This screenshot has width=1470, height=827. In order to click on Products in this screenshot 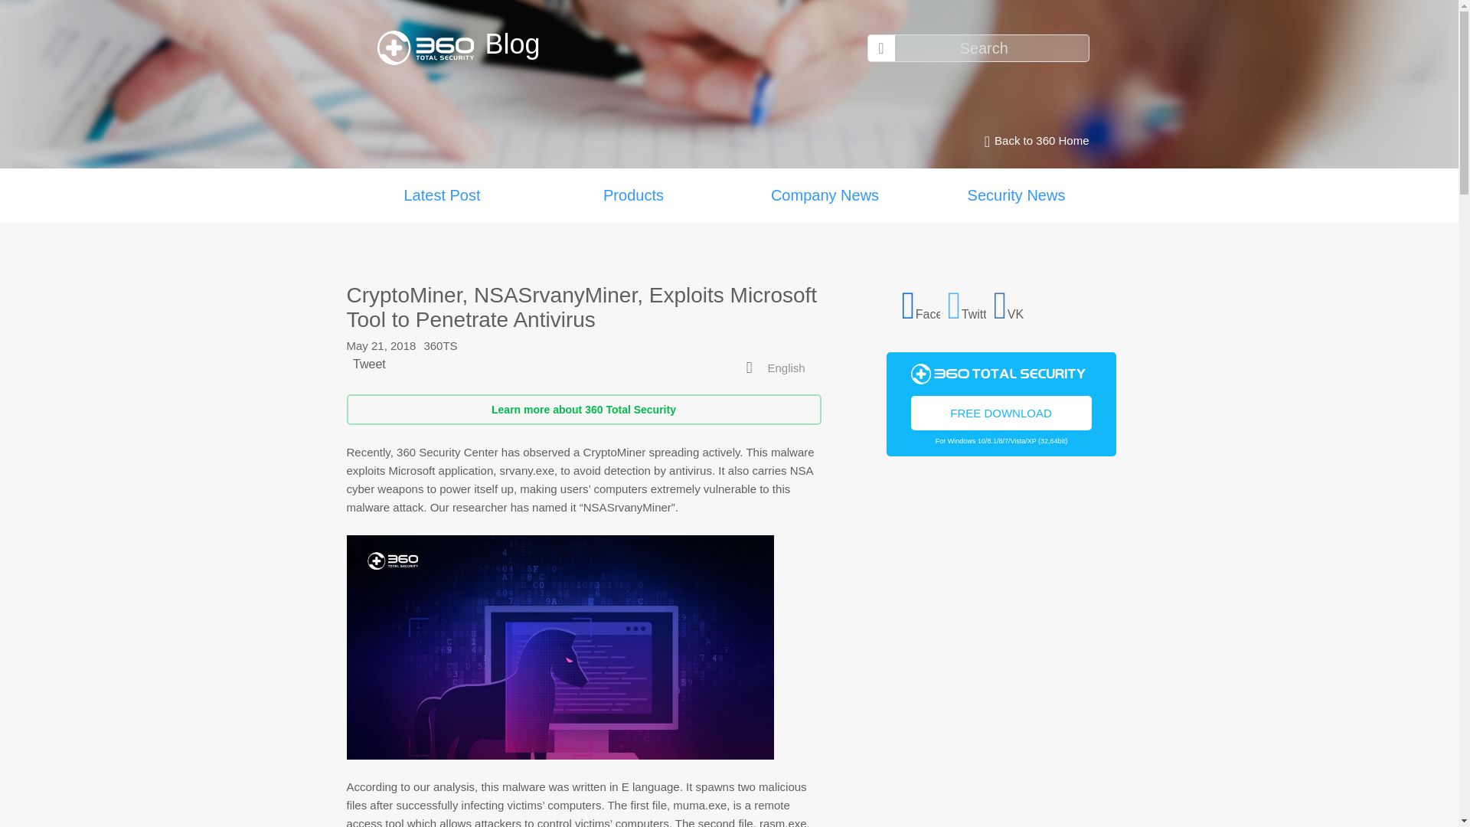, I will do `click(633, 195)`.